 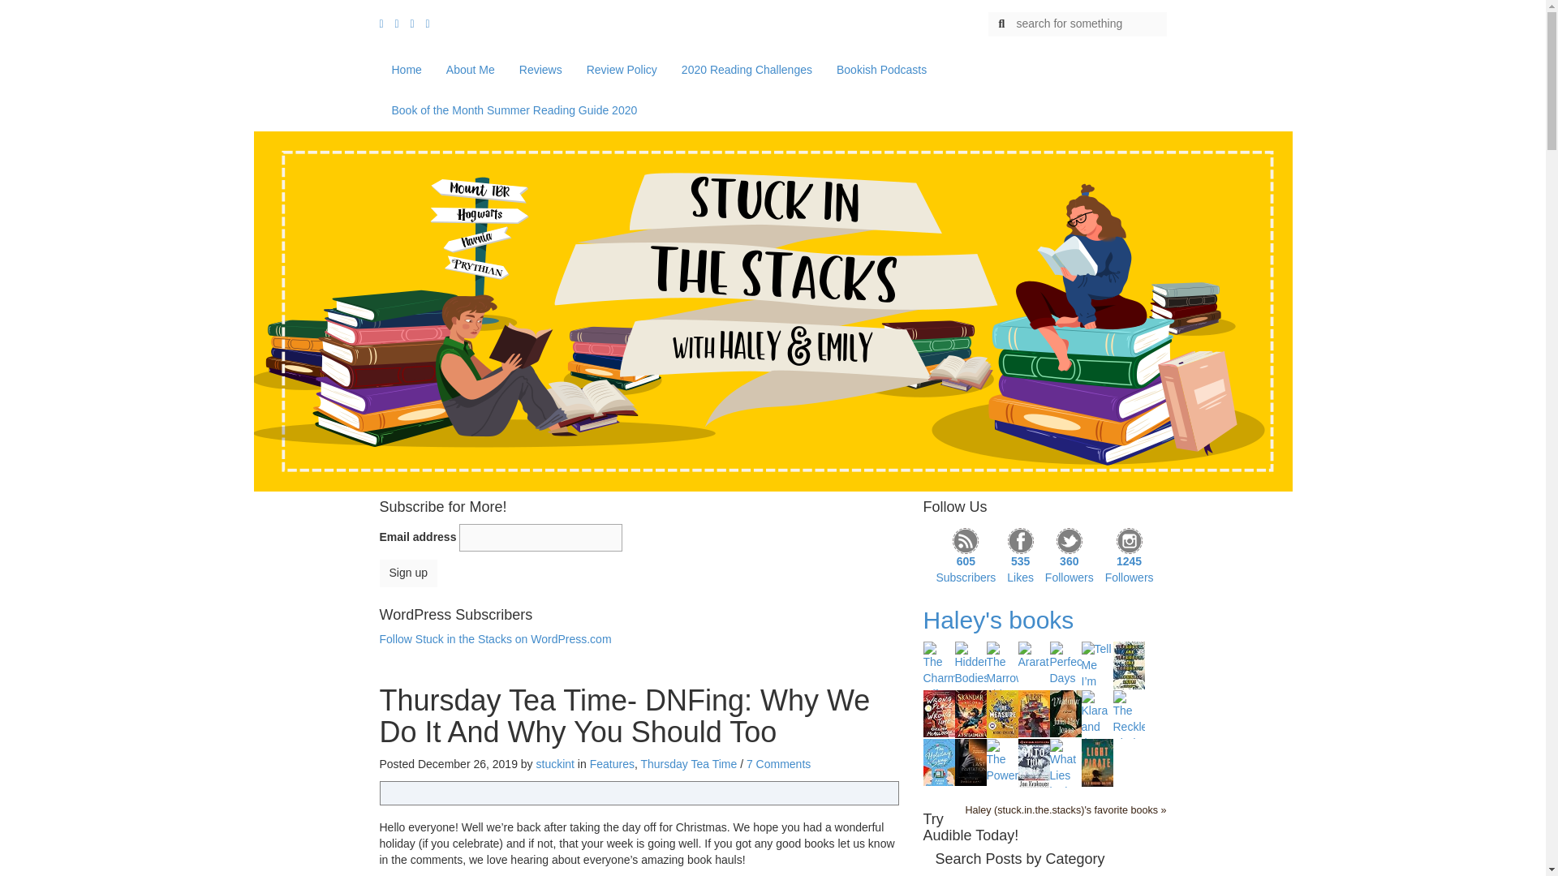 What do you see at coordinates (881, 70) in the screenshot?
I see `Bookish Podcasts` at bounding box center [881, 70].